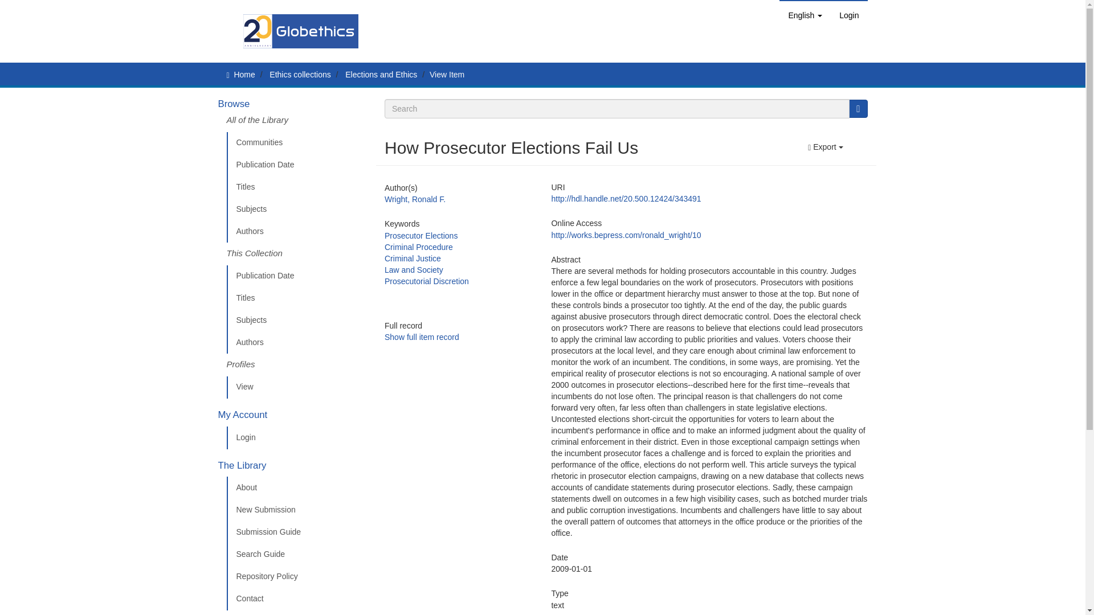 Image resolution: width=1094 pixels, height=615 pixels. Describe the element at coordinates (297, 165) in the screenshot. I see `Publication Date` at that location.